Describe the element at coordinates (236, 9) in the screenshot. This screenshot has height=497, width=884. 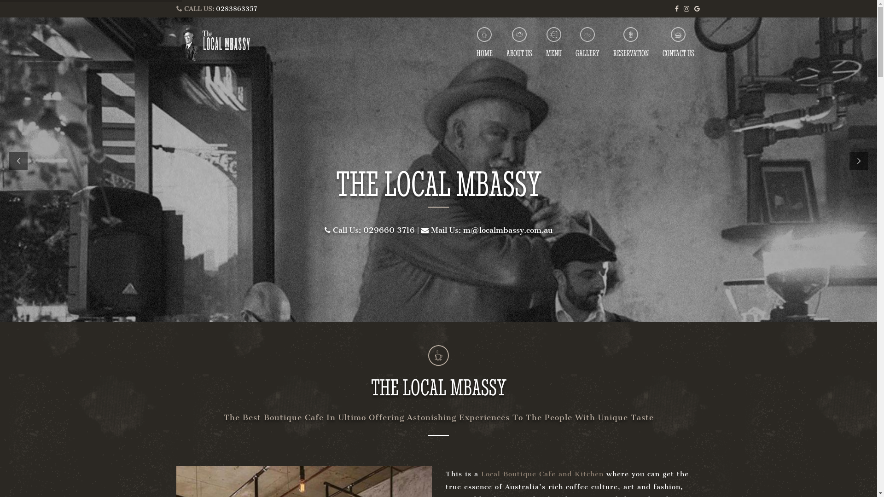
I see `0283863357` at that location.